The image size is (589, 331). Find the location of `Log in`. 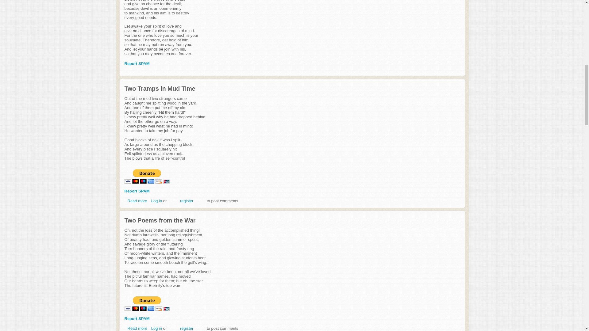

Log in is located at coordinates (156, 328).